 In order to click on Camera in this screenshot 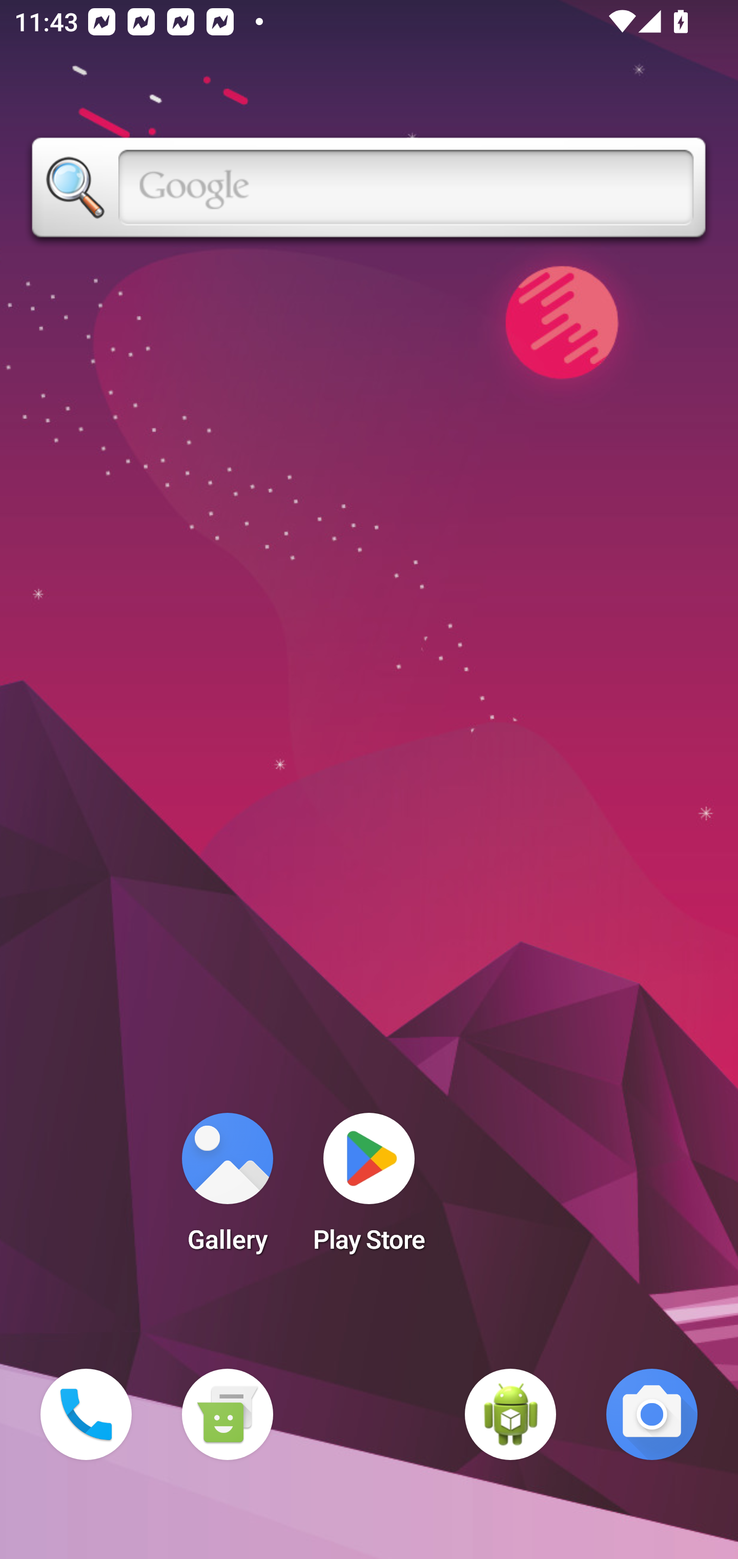, I will do `click(652, 1414)`.